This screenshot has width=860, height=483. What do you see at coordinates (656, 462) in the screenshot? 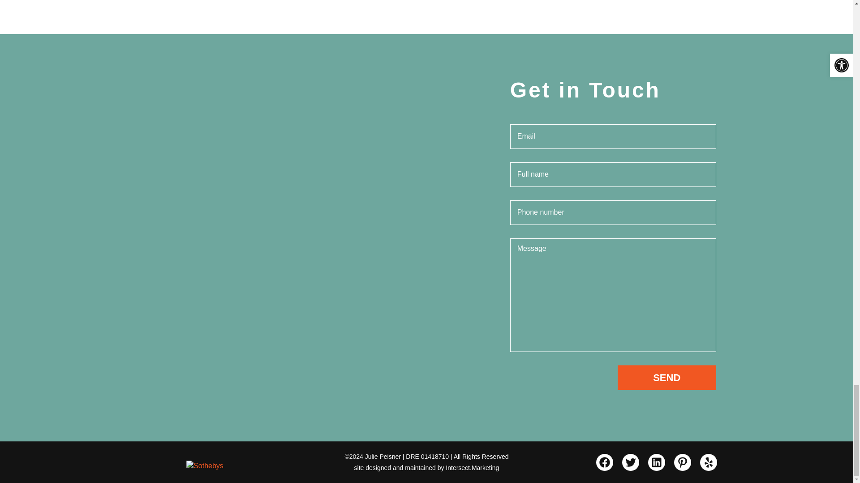
I see `linkedin` at bounding box center [656, 462].